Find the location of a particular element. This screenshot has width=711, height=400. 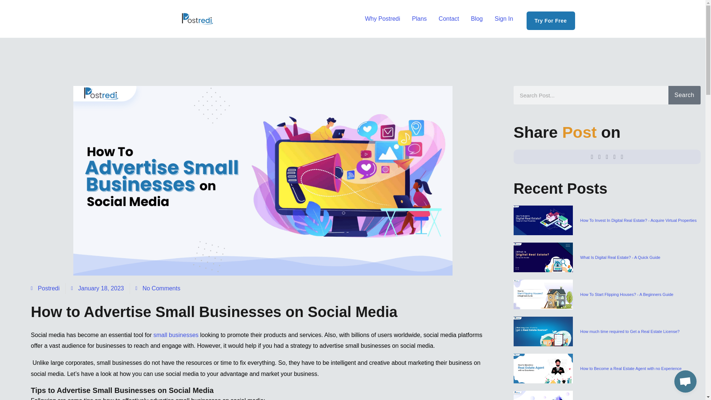

small businesses is located at coordinates (176, 335).